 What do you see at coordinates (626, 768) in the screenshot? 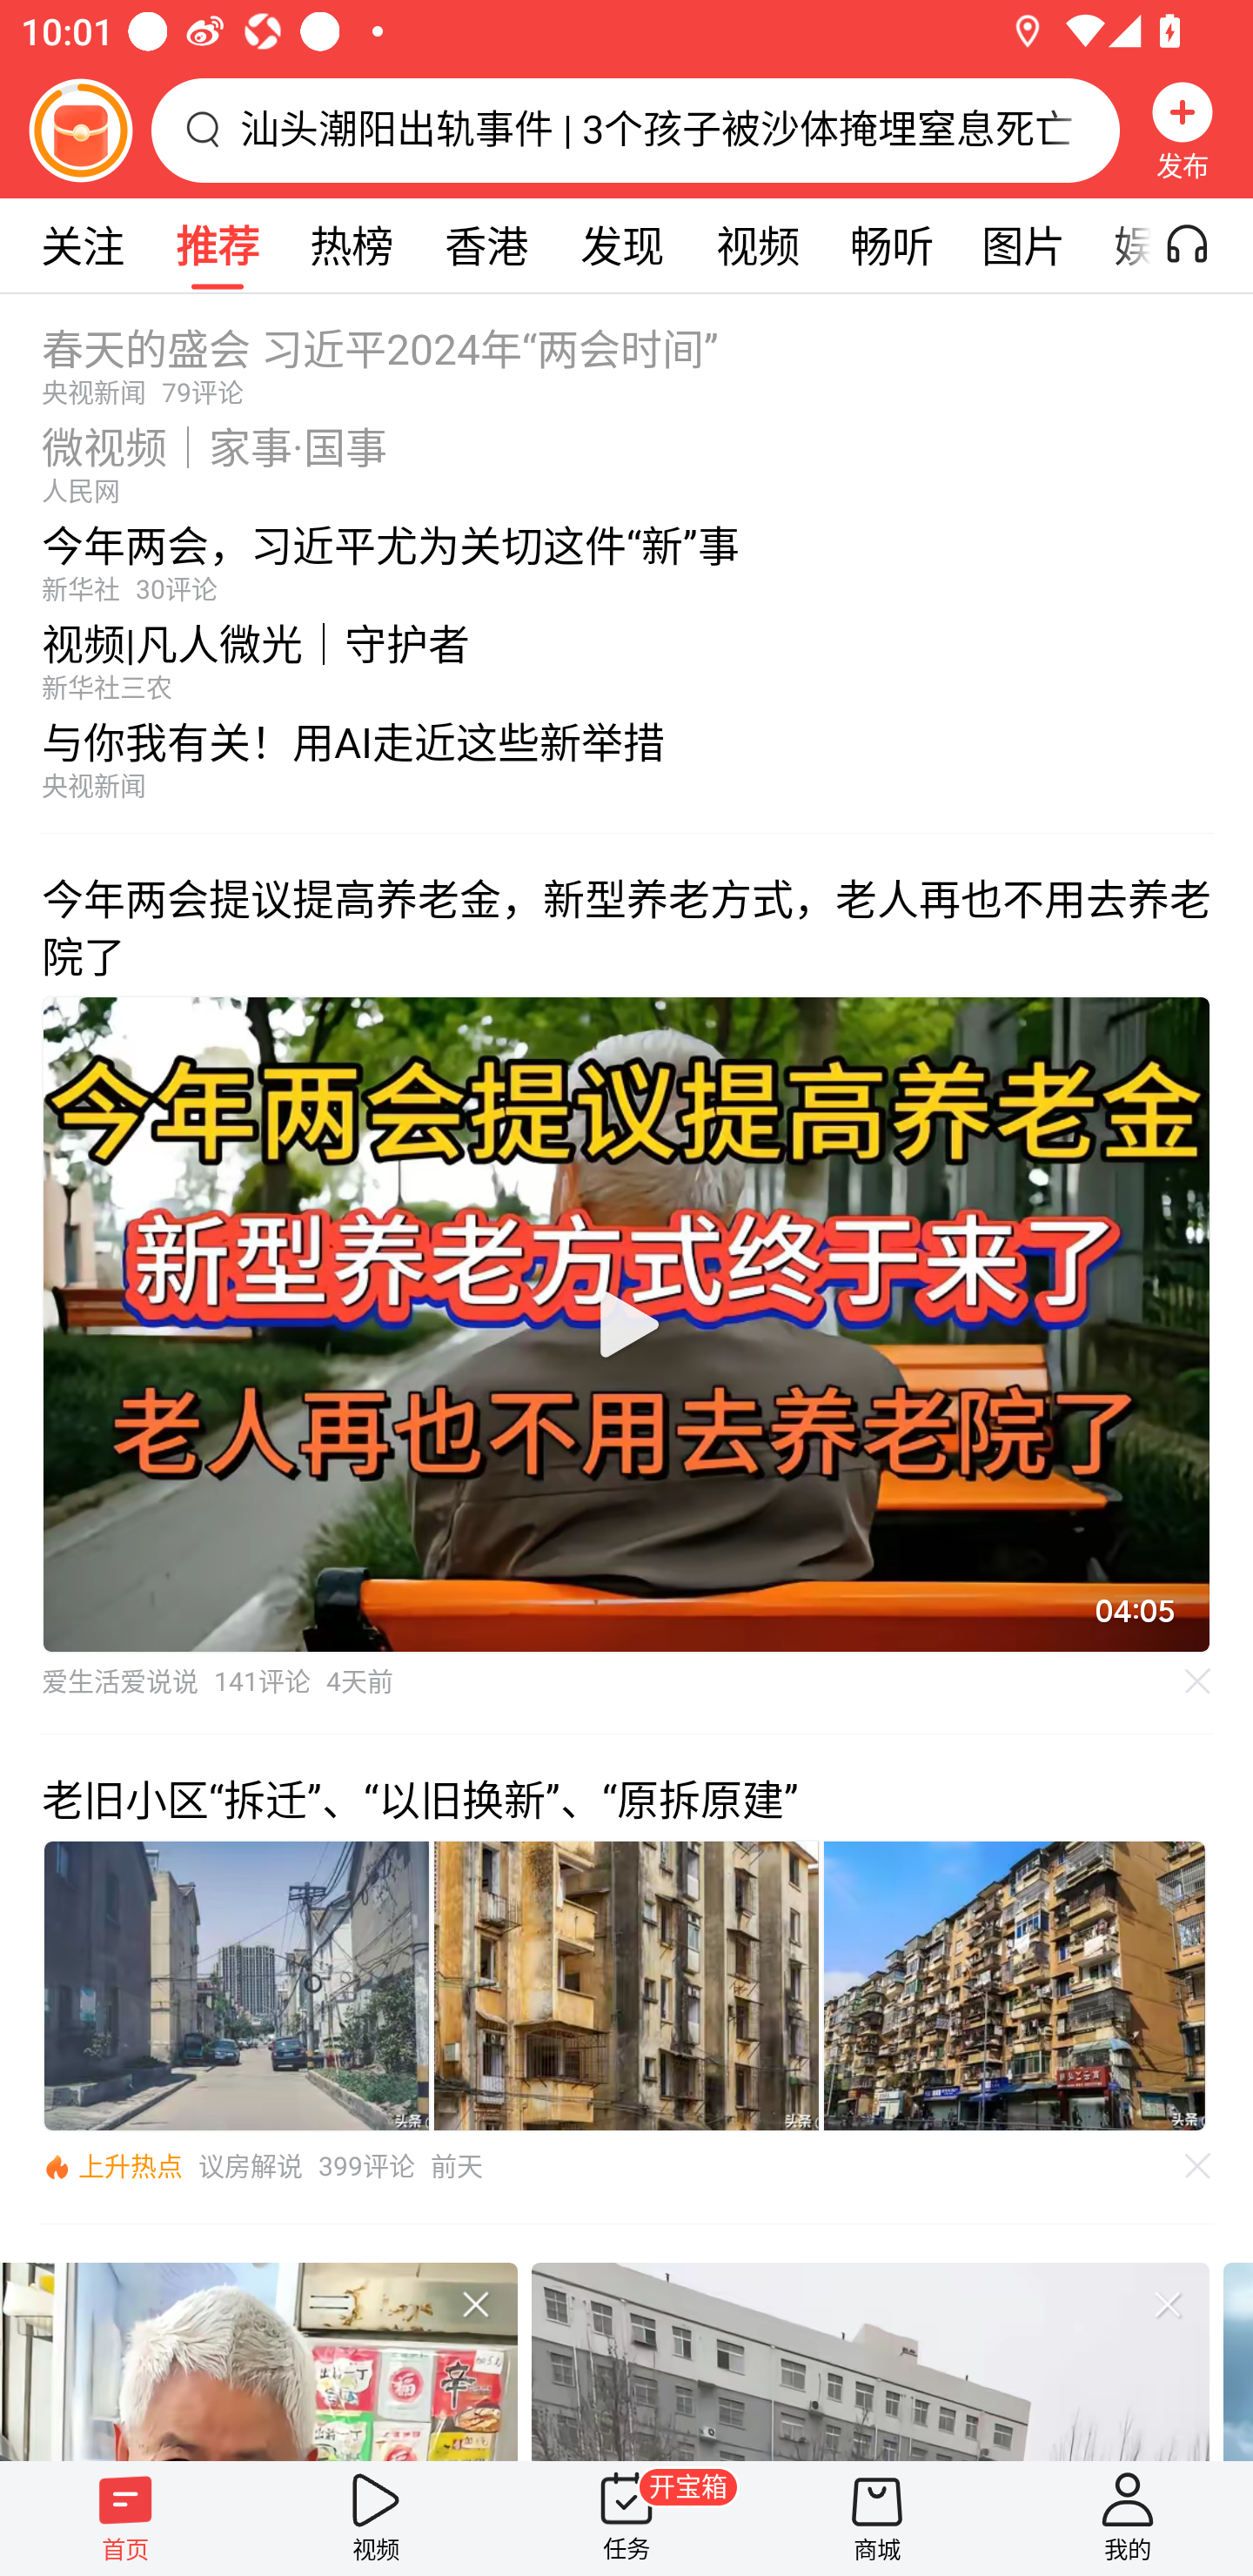
I see `与你我有关！用AI走近这些新举措央视新闻 文章 与你我有关！用AI走近这些新举措 央视新闻` at bounding box center [626, 768].